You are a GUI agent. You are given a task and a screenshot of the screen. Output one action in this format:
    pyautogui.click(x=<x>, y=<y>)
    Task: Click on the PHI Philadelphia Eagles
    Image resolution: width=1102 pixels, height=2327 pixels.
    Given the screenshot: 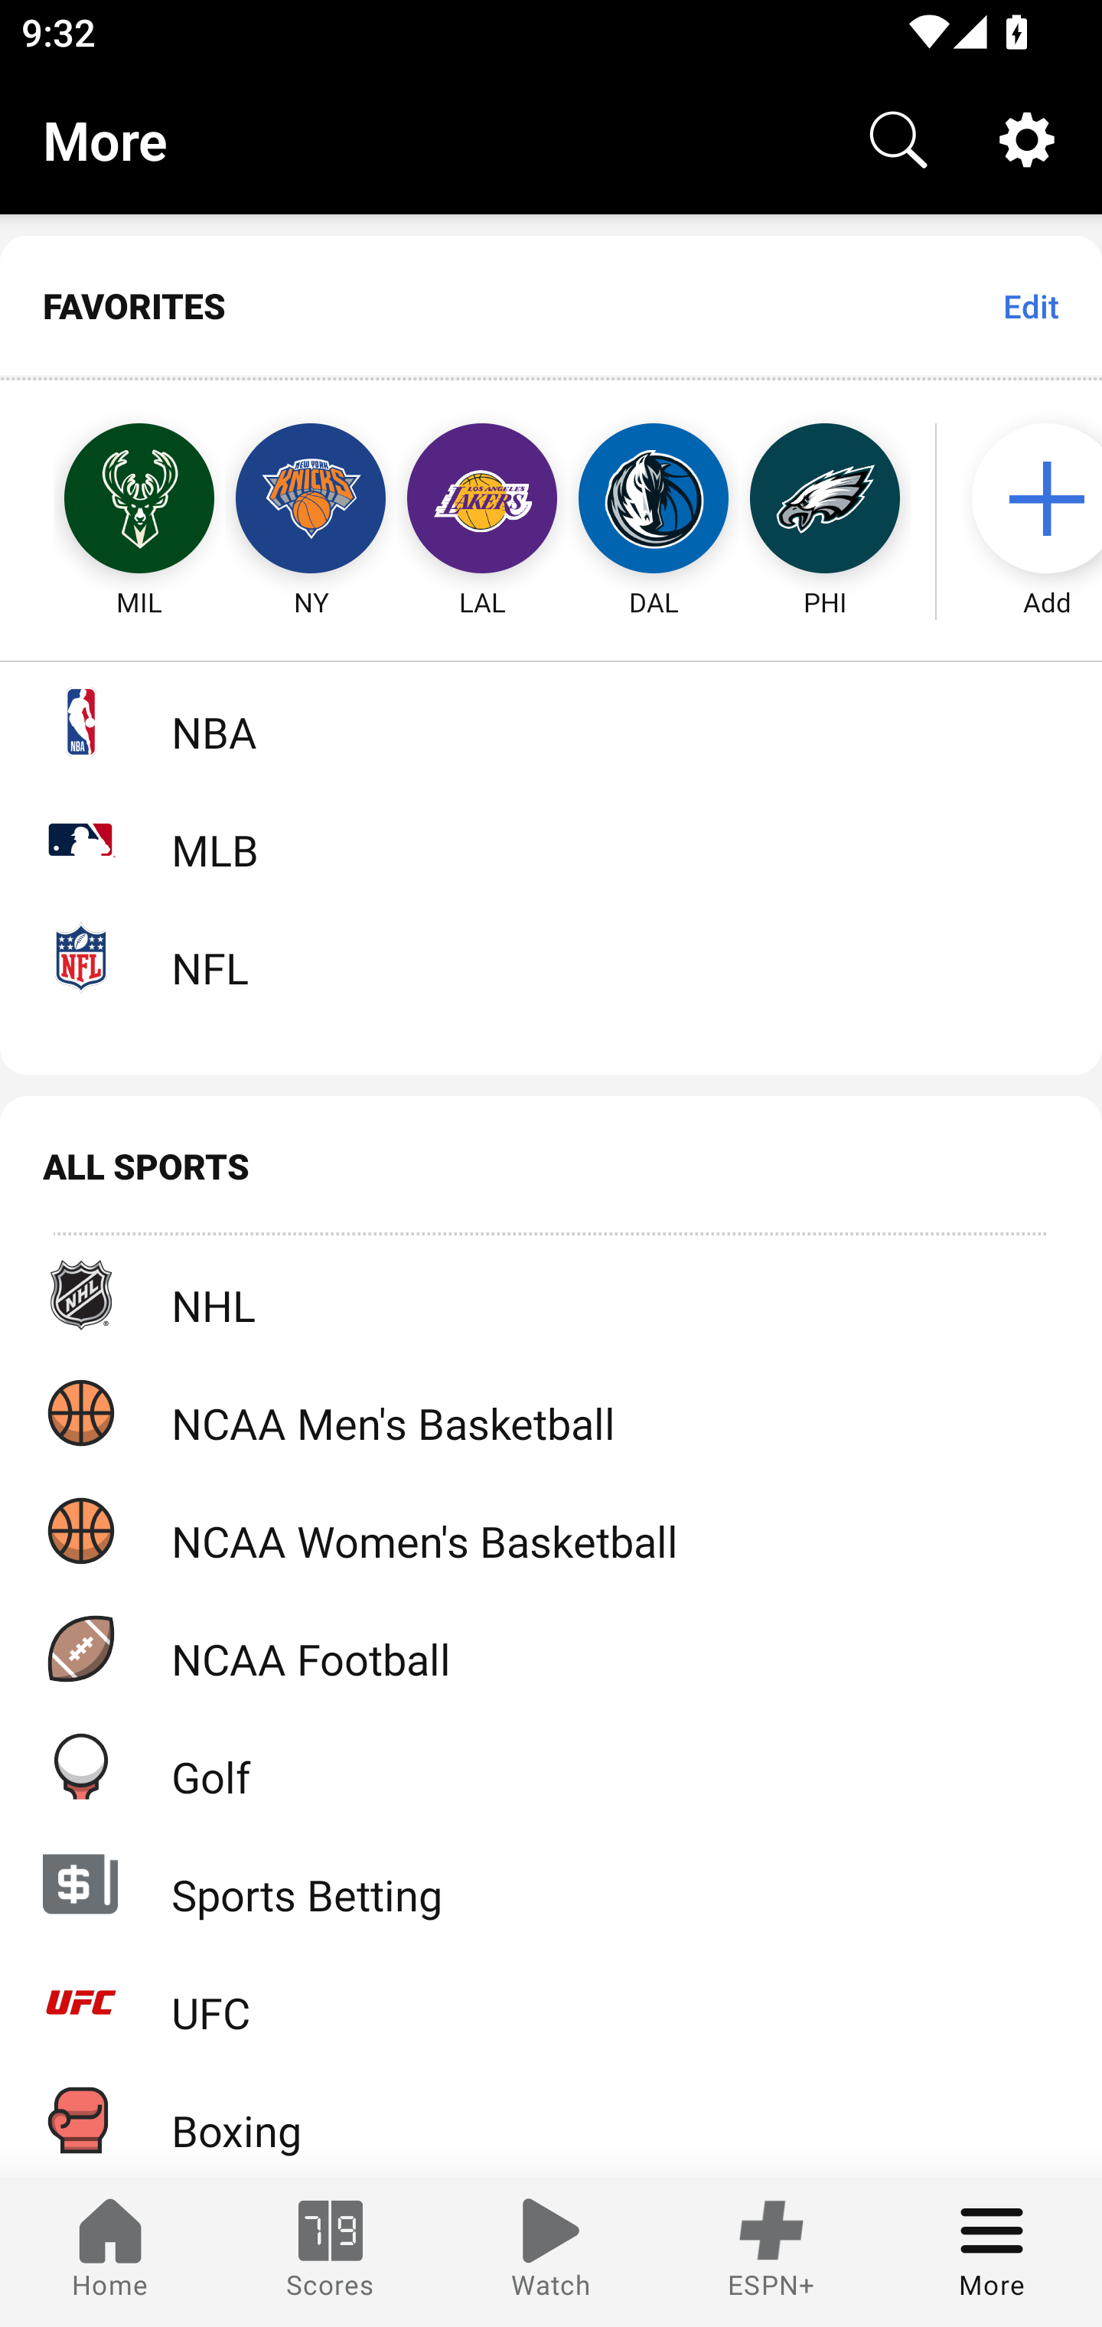 What is the action you would take?
    pyautogui.click(x=825, y=499)
    